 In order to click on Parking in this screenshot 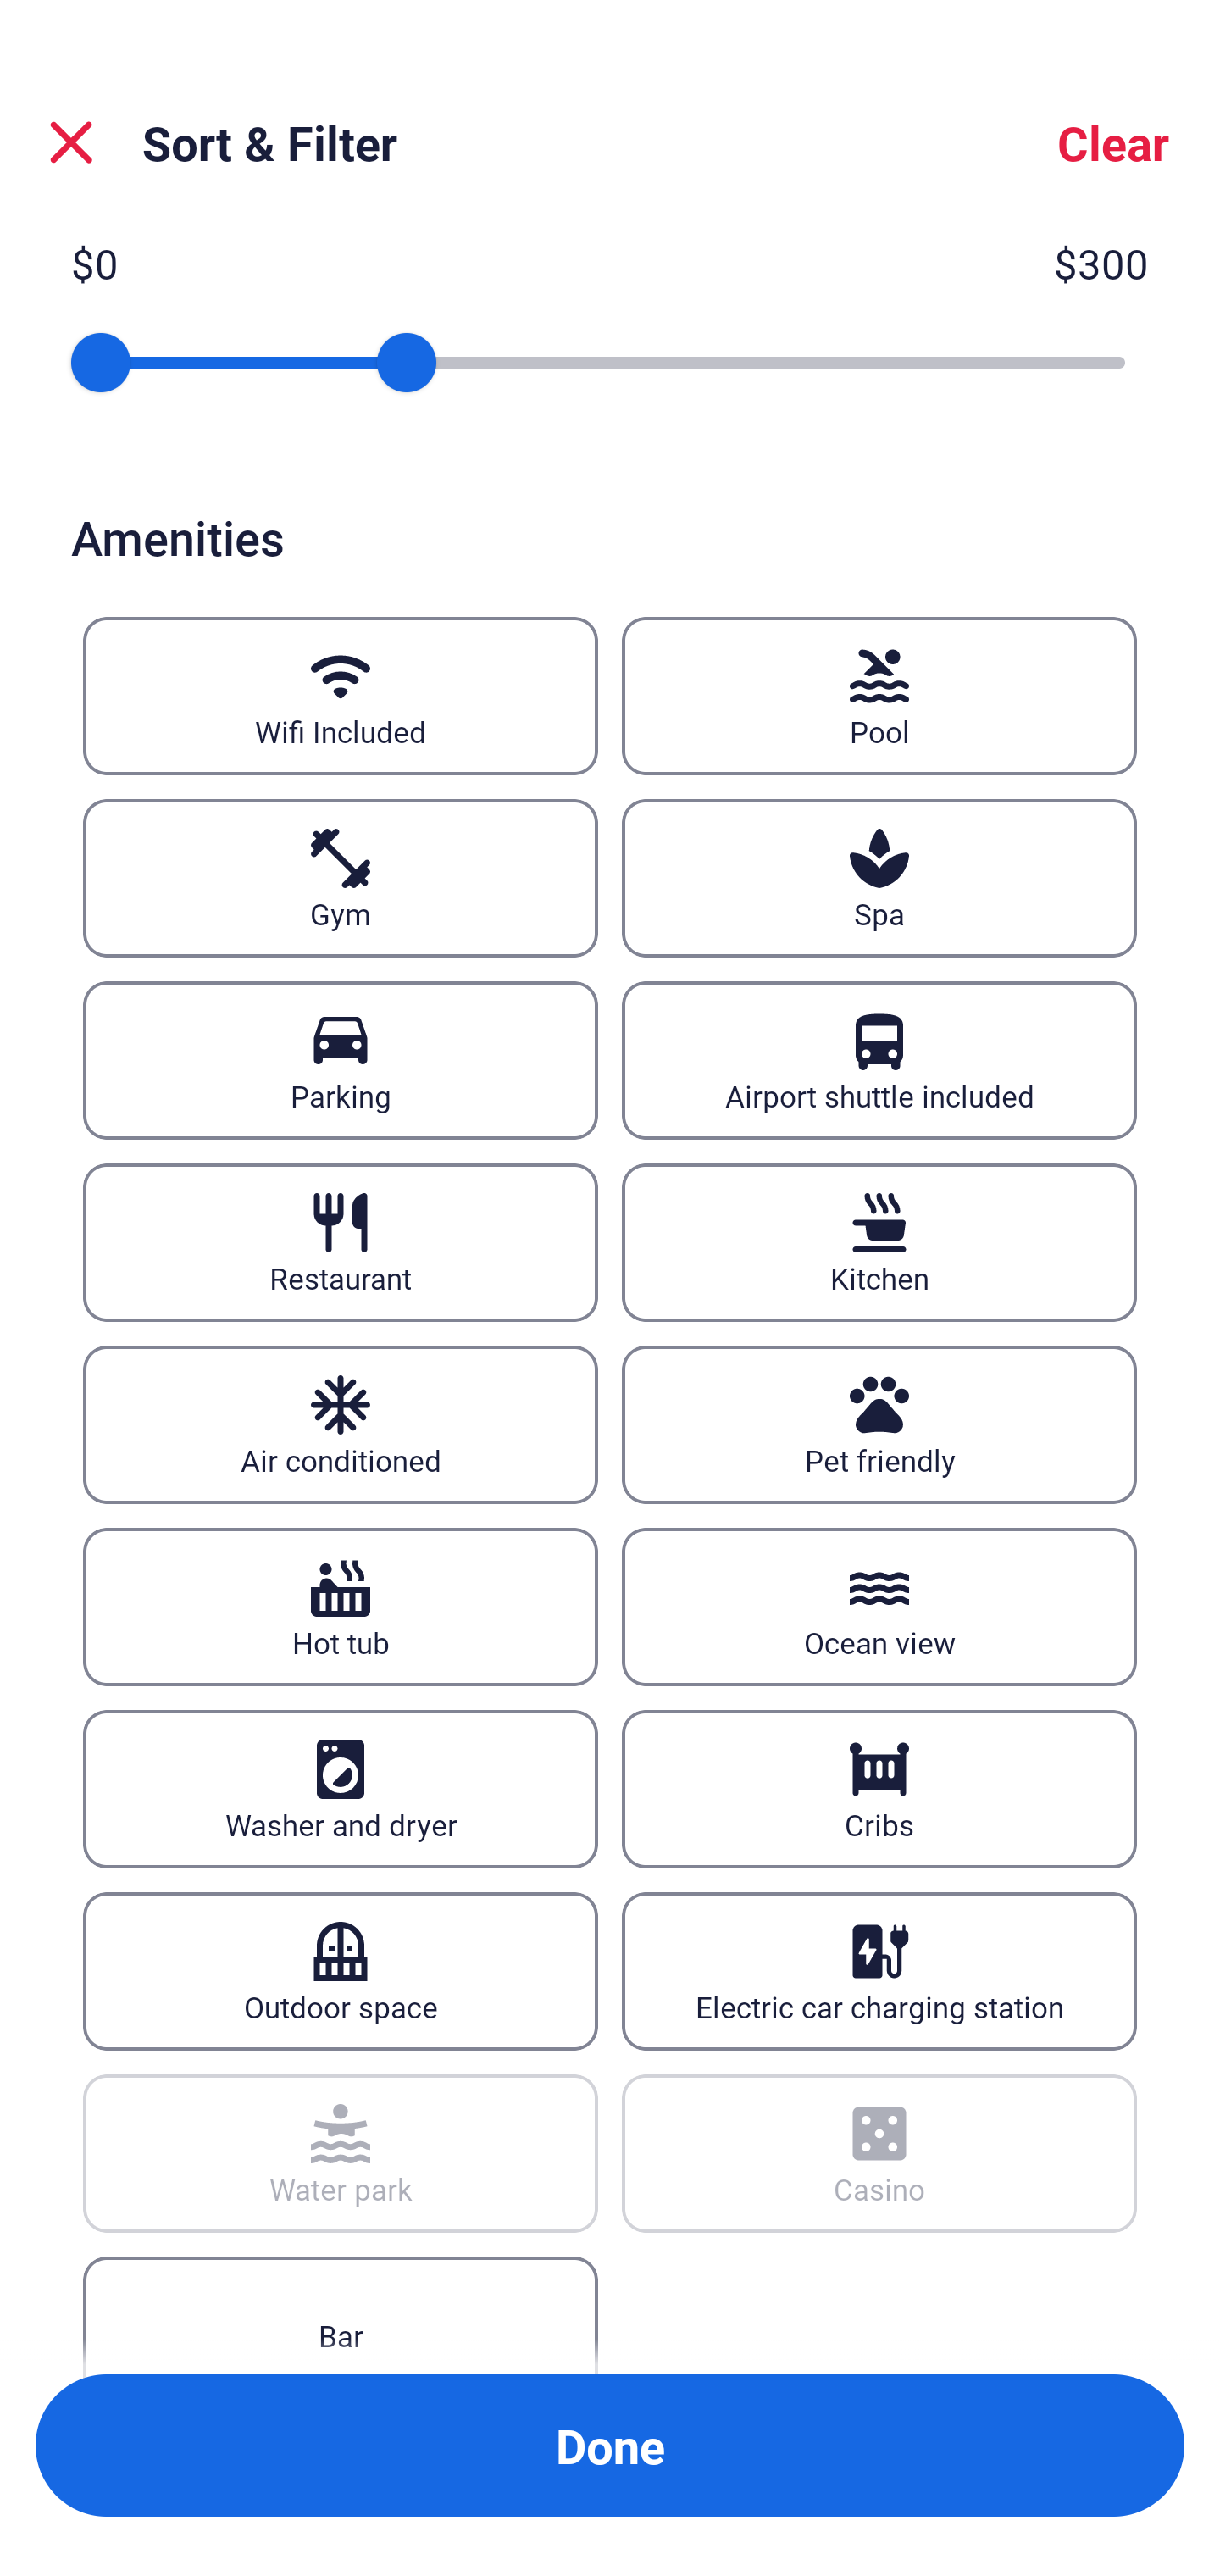, I will do `click(340, 1059)`.